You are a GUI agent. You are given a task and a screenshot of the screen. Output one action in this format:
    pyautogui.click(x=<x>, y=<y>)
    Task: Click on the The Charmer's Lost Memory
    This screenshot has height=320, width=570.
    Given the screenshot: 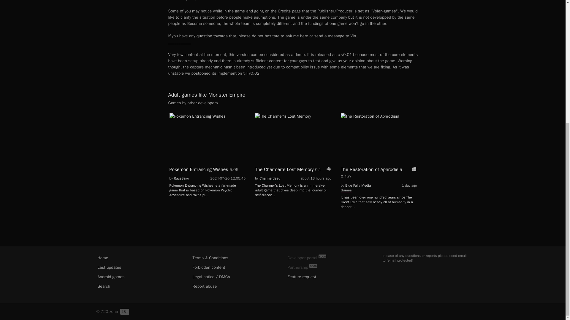 What is the action you would take?
    pyautogui.click(x=293, y=138)
    